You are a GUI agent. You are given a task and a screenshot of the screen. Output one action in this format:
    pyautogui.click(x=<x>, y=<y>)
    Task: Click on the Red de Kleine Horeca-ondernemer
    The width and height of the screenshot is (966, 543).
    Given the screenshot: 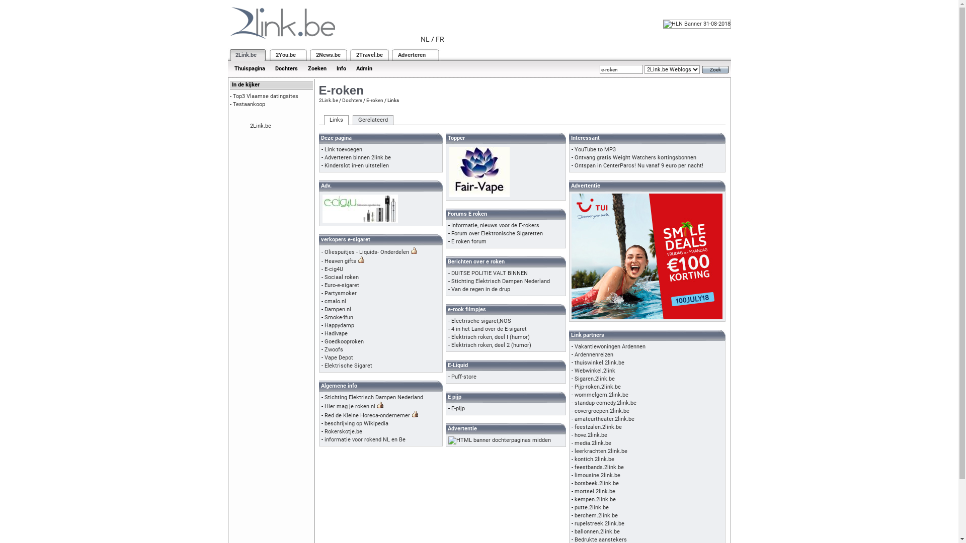 What is the action you would take?
    pyautogui.click(x=367, y=415)
    